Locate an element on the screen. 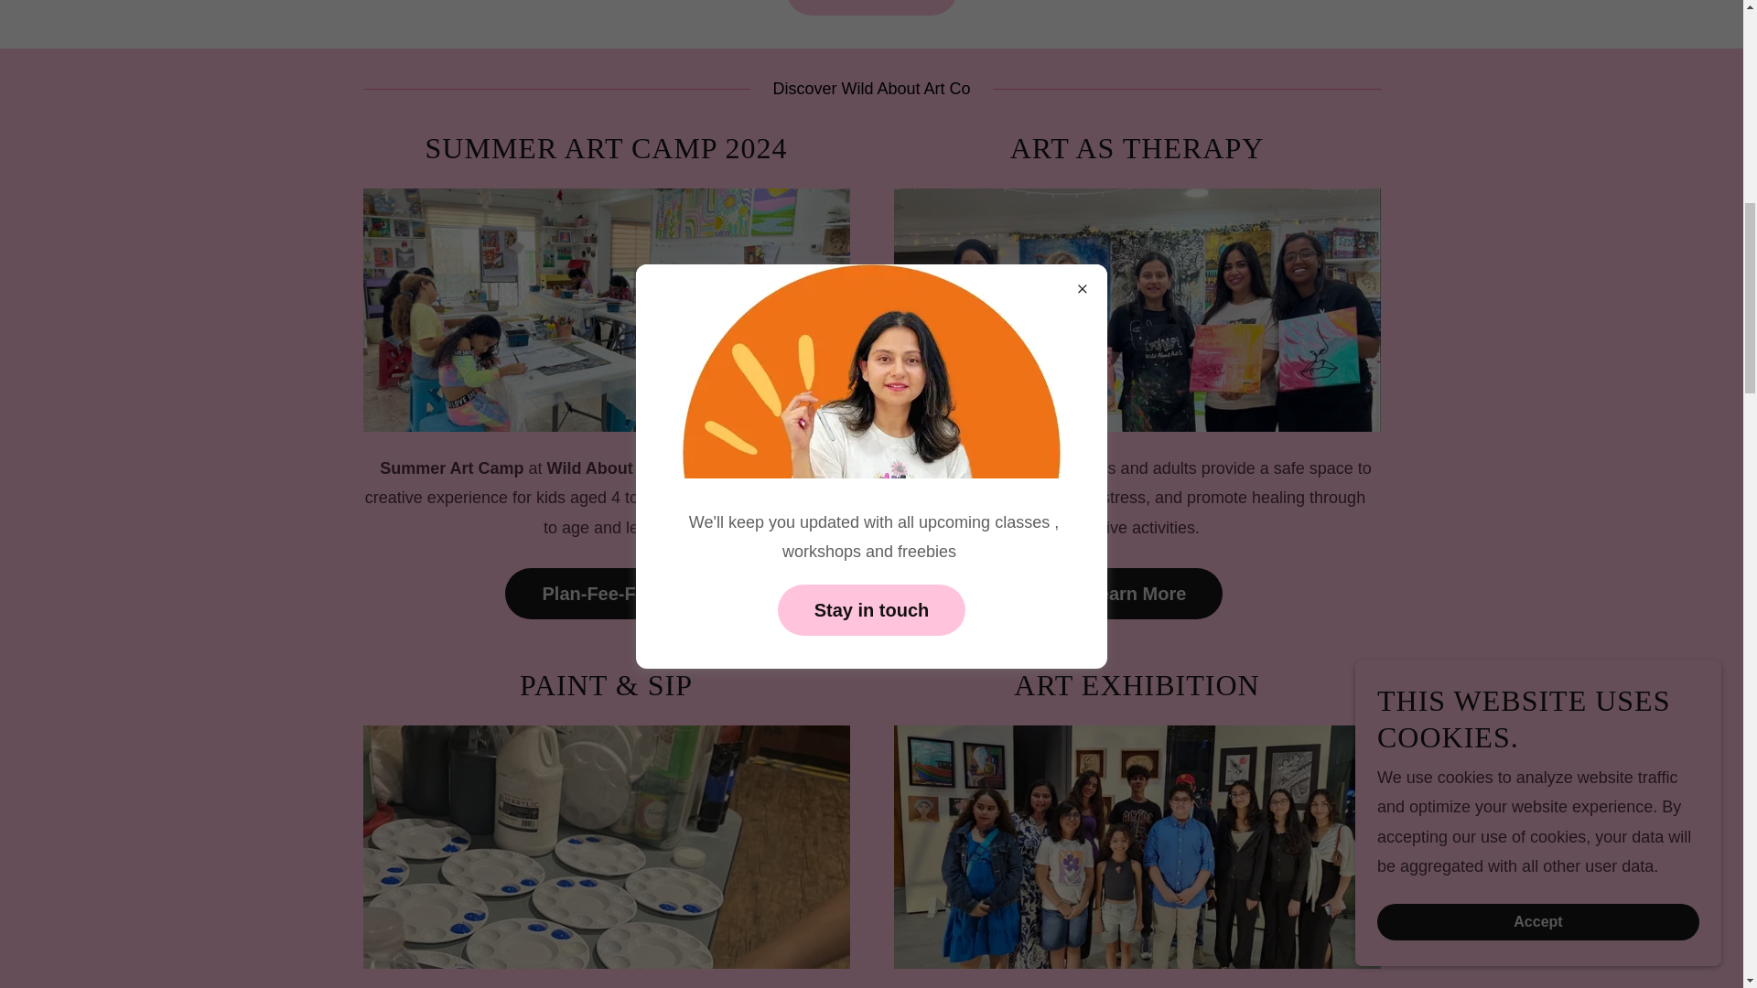 The width and height of the screenshot is (1757, 988). Plan-Fee-Form is located at coordinates (606, 594).